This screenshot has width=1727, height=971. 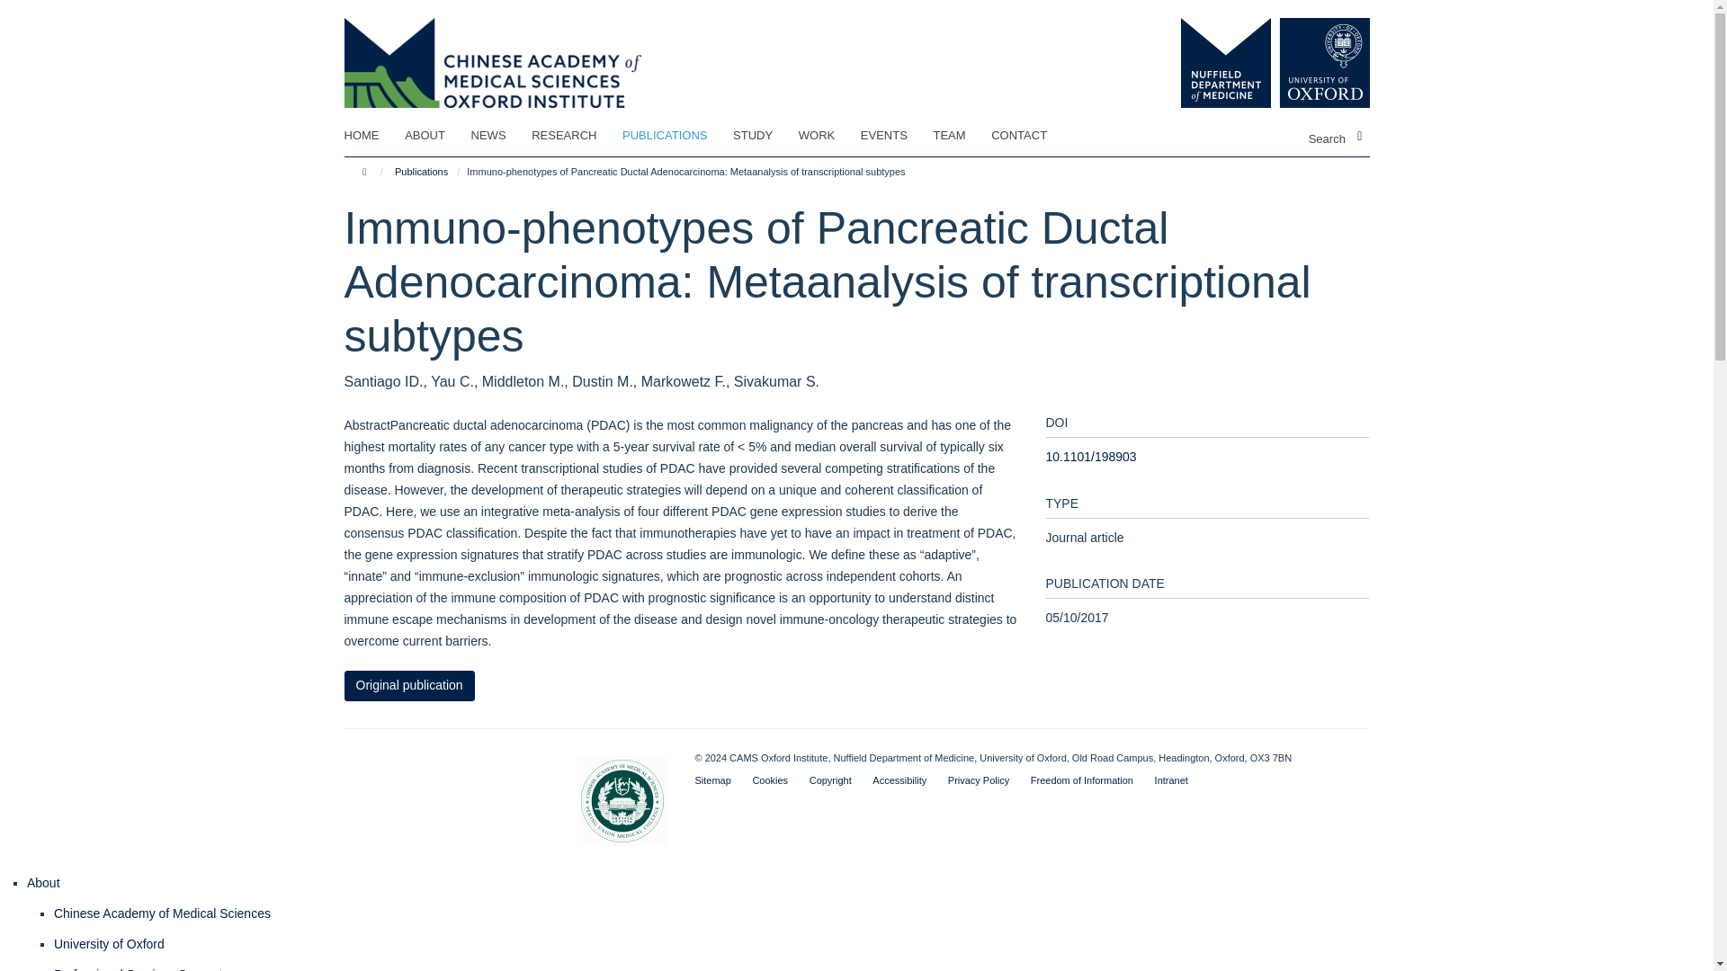 I want to click on NEWS, so click(x=500, y=136).